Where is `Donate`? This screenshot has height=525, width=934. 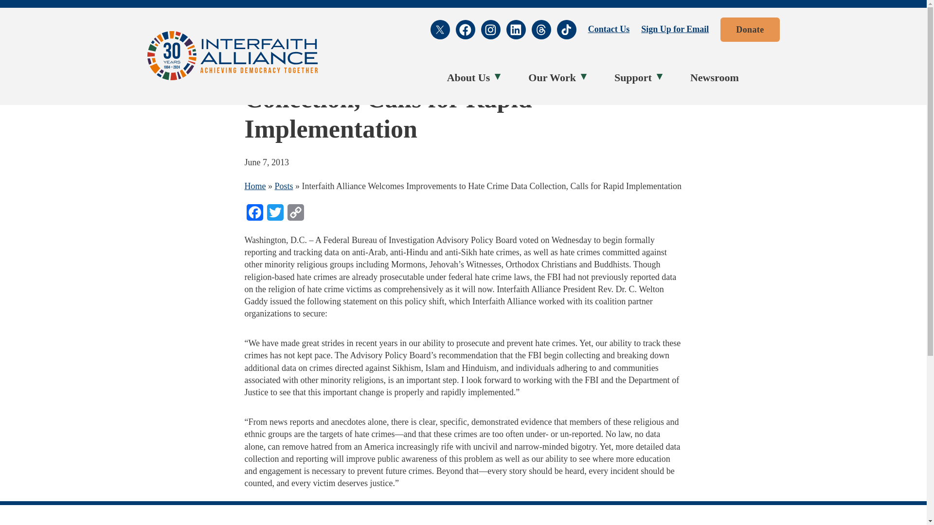 Donate is located at coordinates (749, 29).